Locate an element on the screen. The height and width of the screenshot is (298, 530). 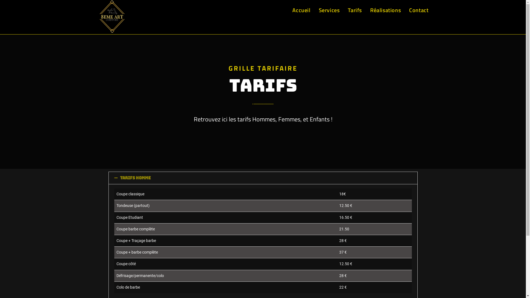
Contact is located at coordinates (419, 10).